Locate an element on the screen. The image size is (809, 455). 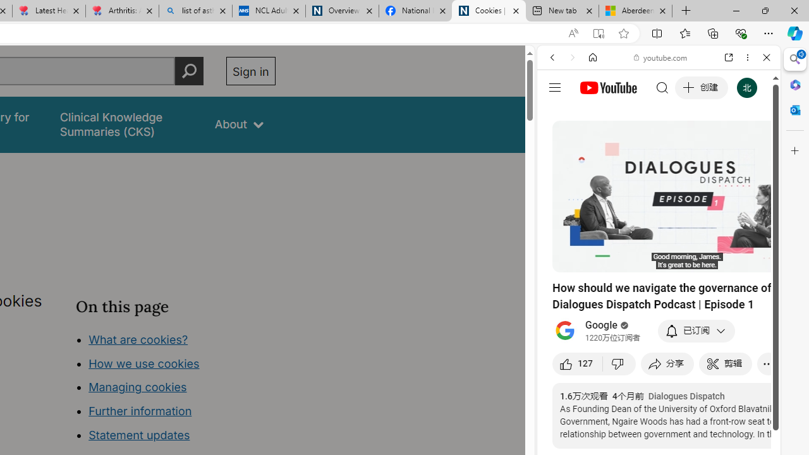
Web scope is located at coordinates (557, 114).